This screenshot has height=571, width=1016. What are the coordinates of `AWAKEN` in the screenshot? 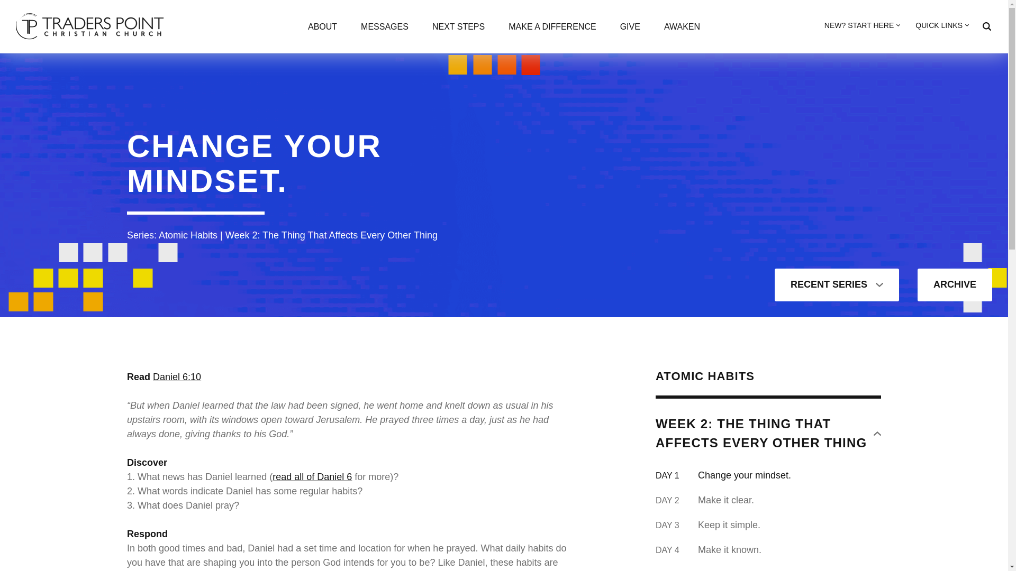 It's located at (682, 28).